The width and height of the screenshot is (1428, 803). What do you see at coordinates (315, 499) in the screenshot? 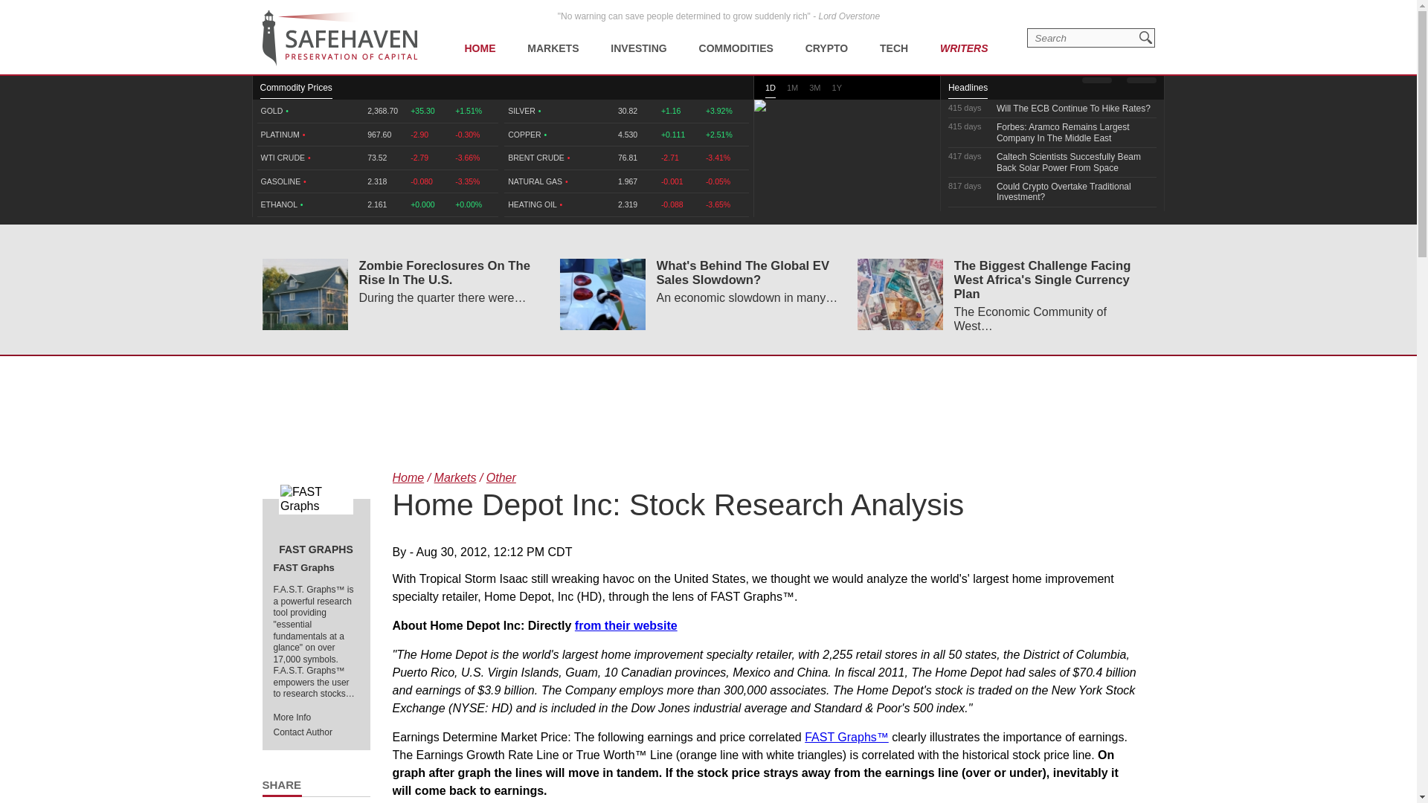
I see `FAST Graphs` at bounding box center [315, 499].